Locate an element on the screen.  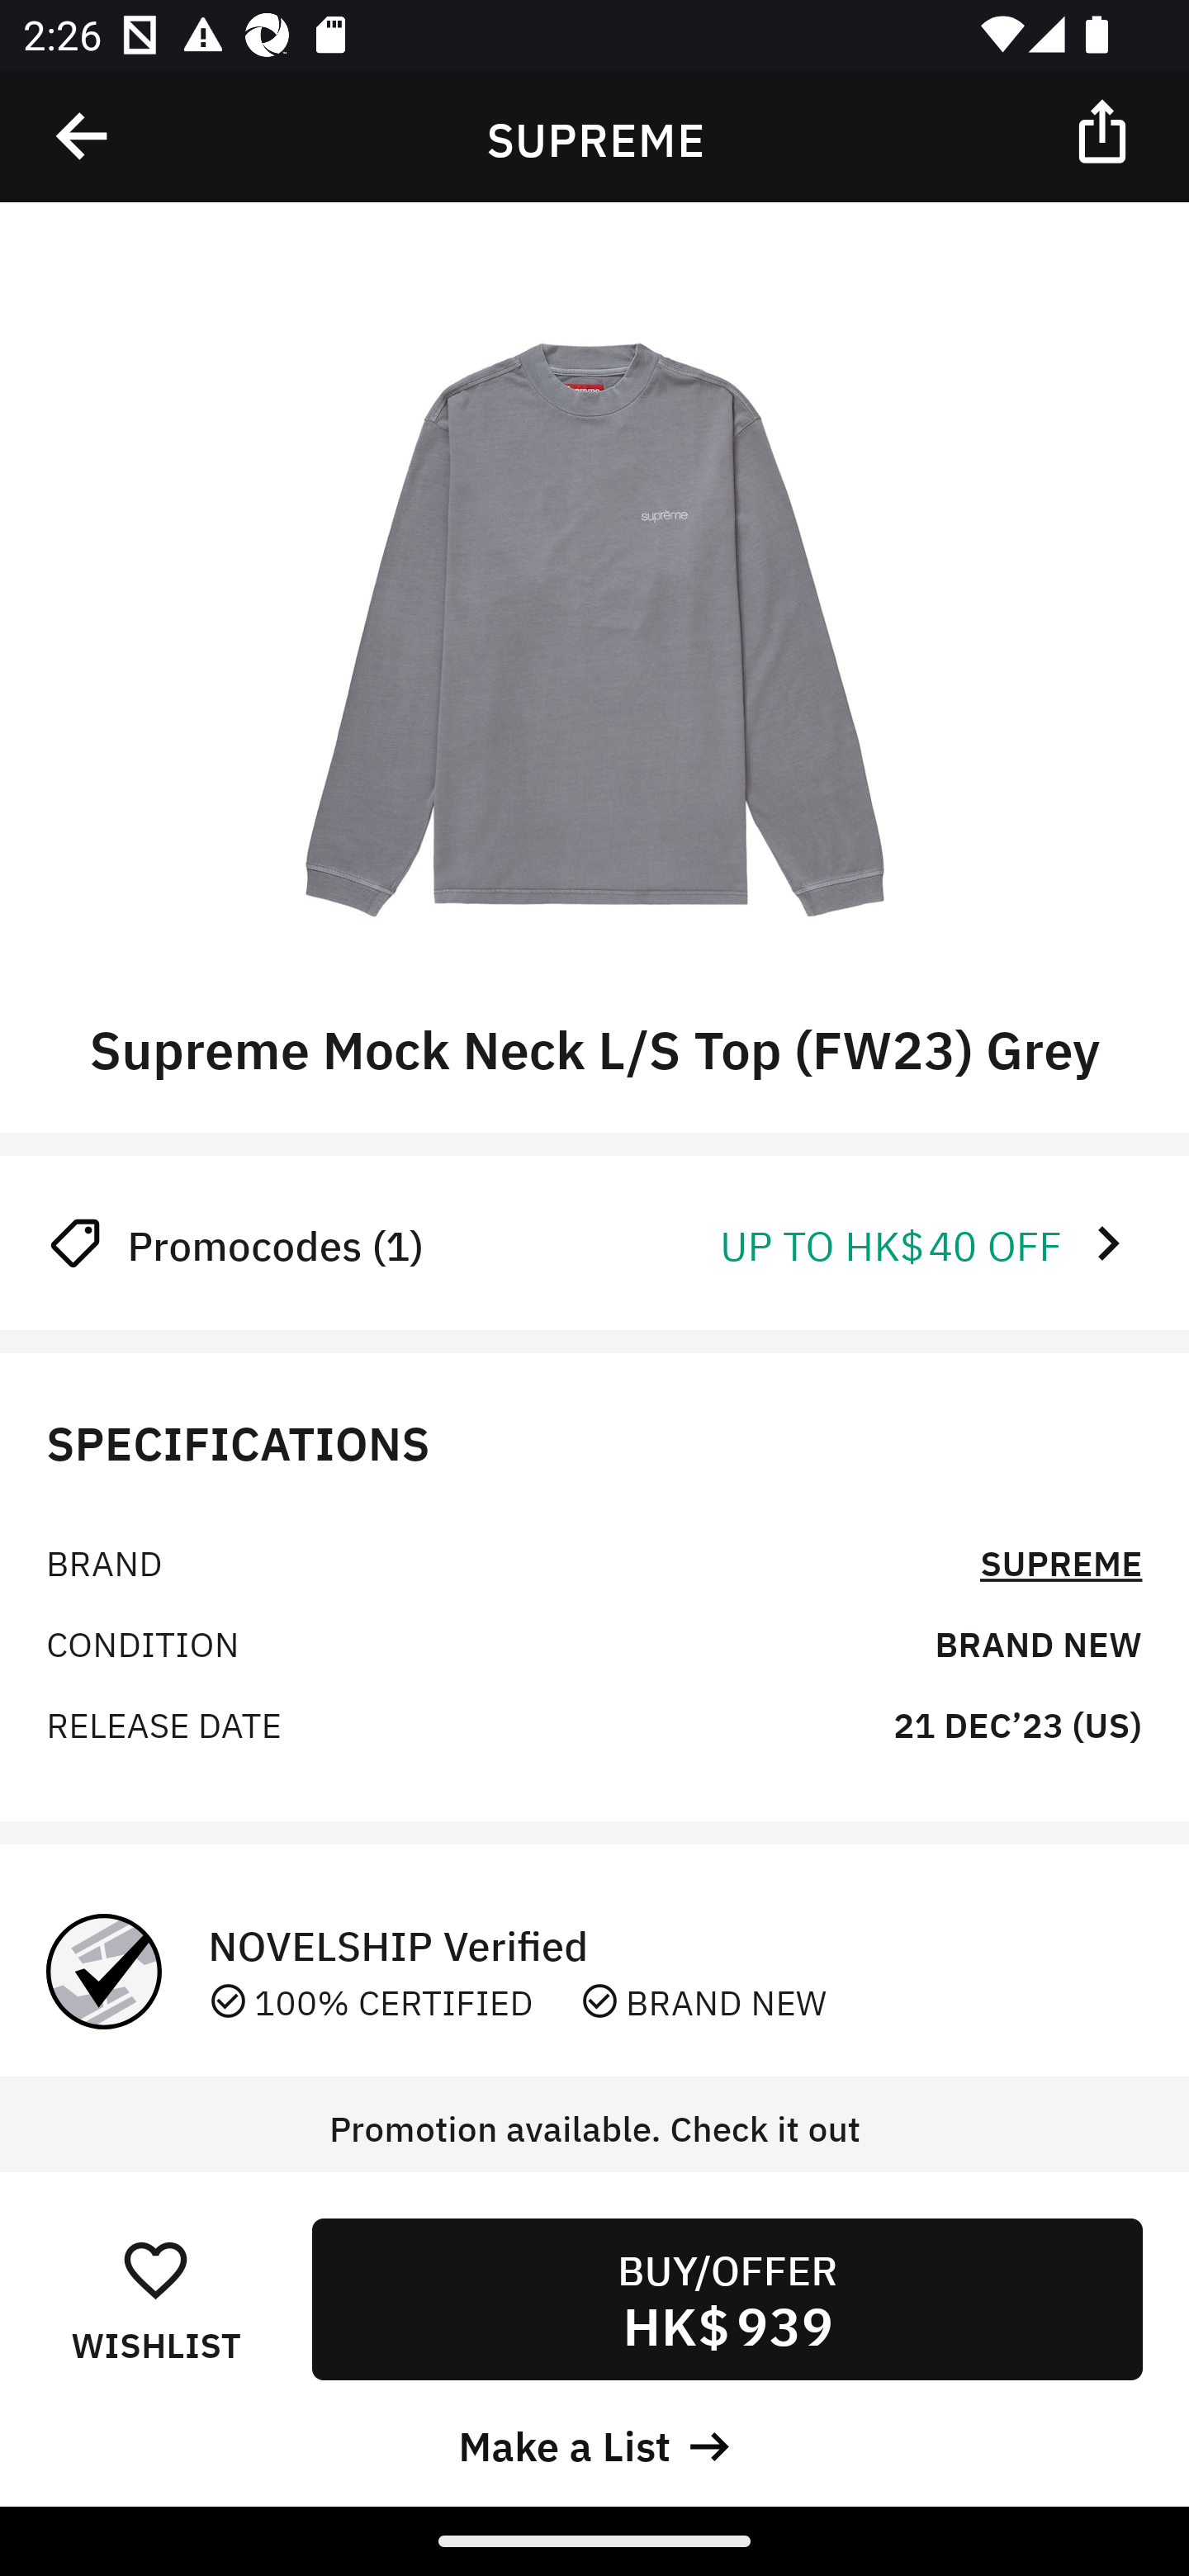
Promocodes (1) UP TO HK$ 40 OFF  is located at coordinates (594, 1243).